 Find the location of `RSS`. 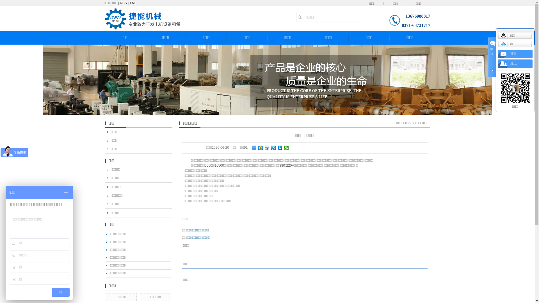

RSS is located at coordinates (124, 3).